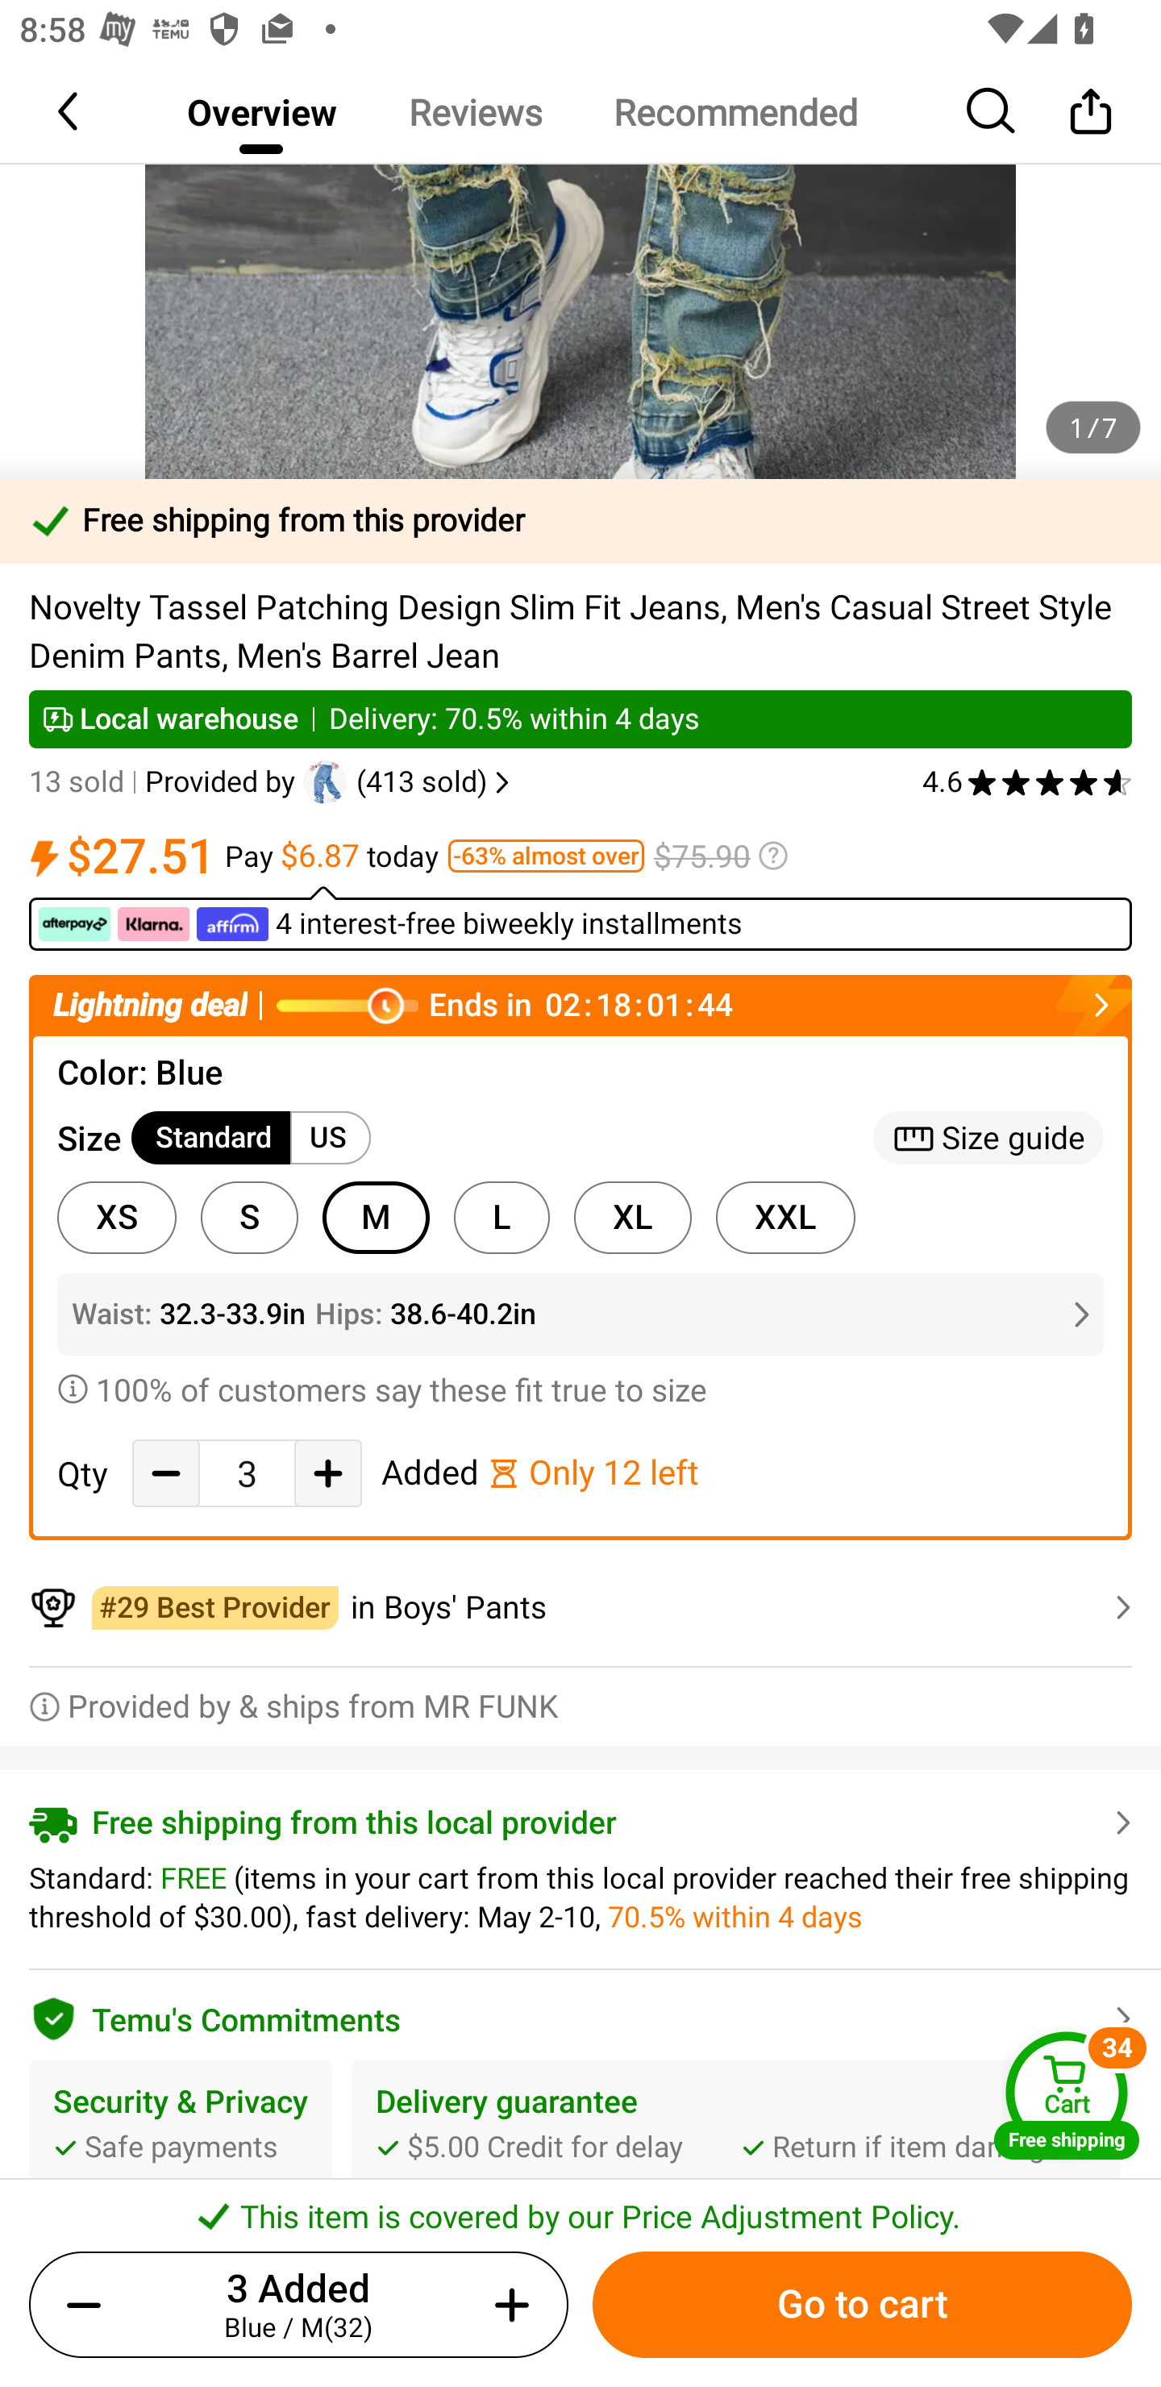  Describe the element at coordinates (331, 1139) in the screenshot. I see `US` at that location.